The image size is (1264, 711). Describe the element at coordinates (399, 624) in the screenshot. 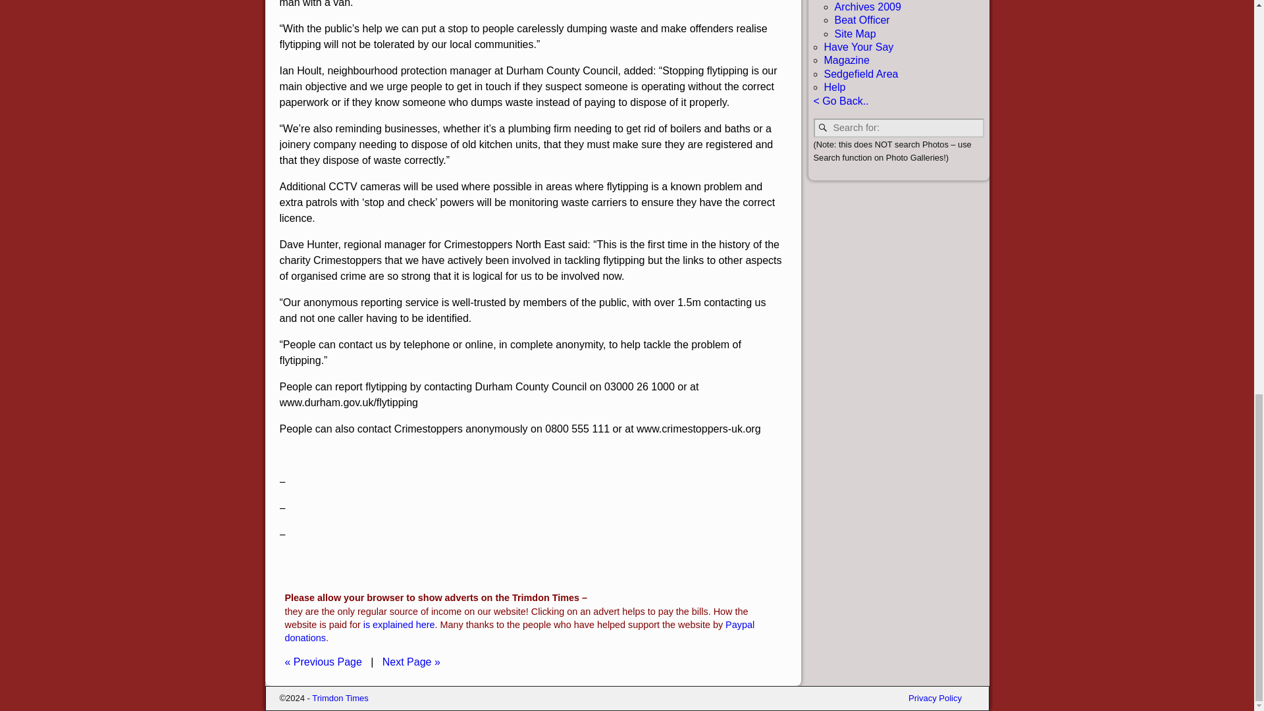

I see `is explained here` at that location.